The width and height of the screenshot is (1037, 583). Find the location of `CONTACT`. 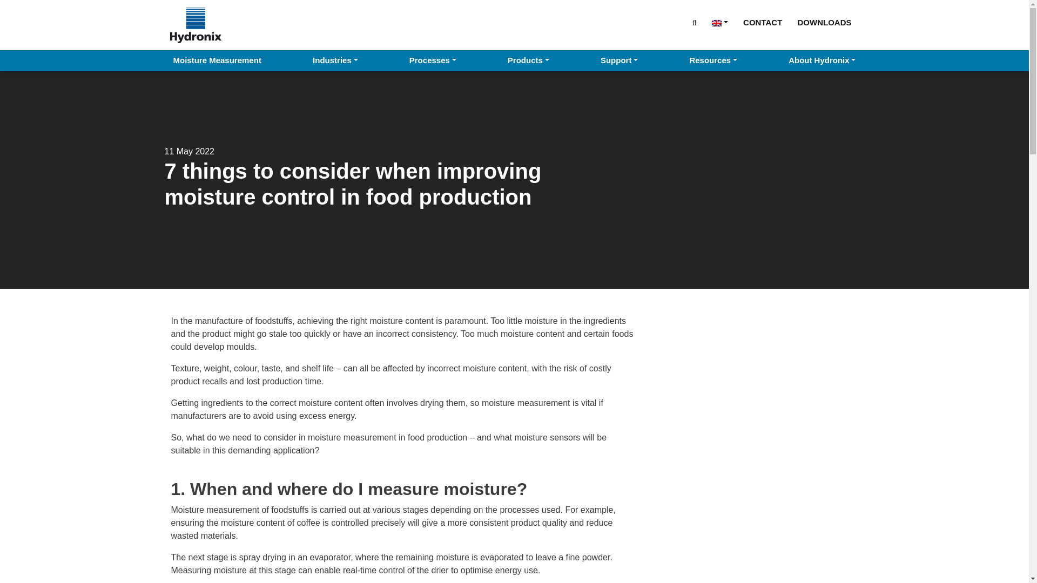

CONTACT is located at coordinates (763, 22).